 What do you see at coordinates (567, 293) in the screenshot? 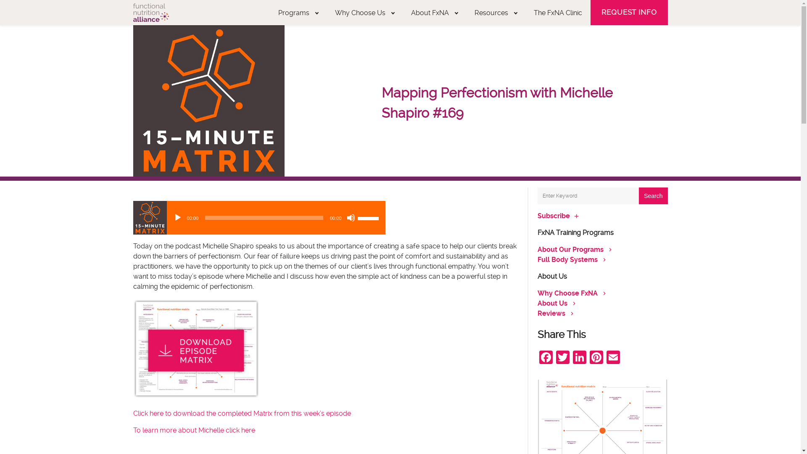
I see `Why Choose FxNA` at bounding box center [567, 293].